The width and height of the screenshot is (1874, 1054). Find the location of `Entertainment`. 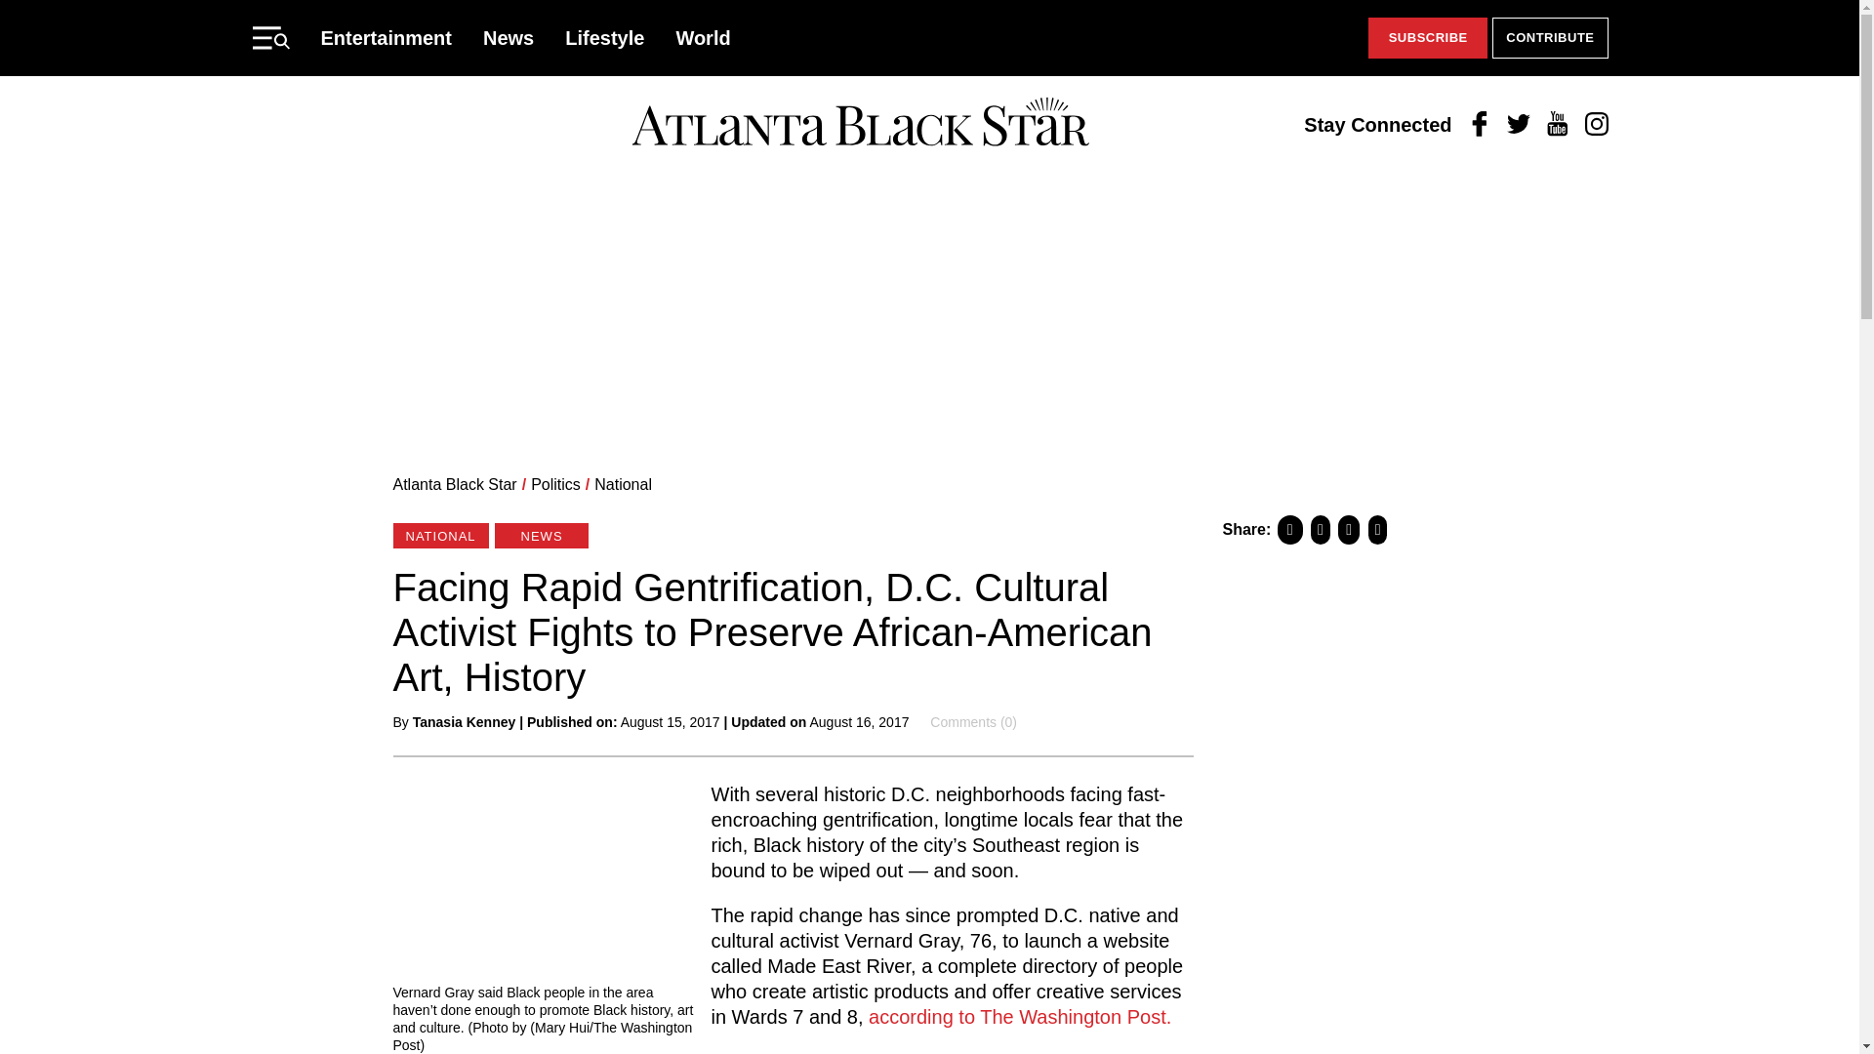

Entertainment is located at coordinates (386, 37).